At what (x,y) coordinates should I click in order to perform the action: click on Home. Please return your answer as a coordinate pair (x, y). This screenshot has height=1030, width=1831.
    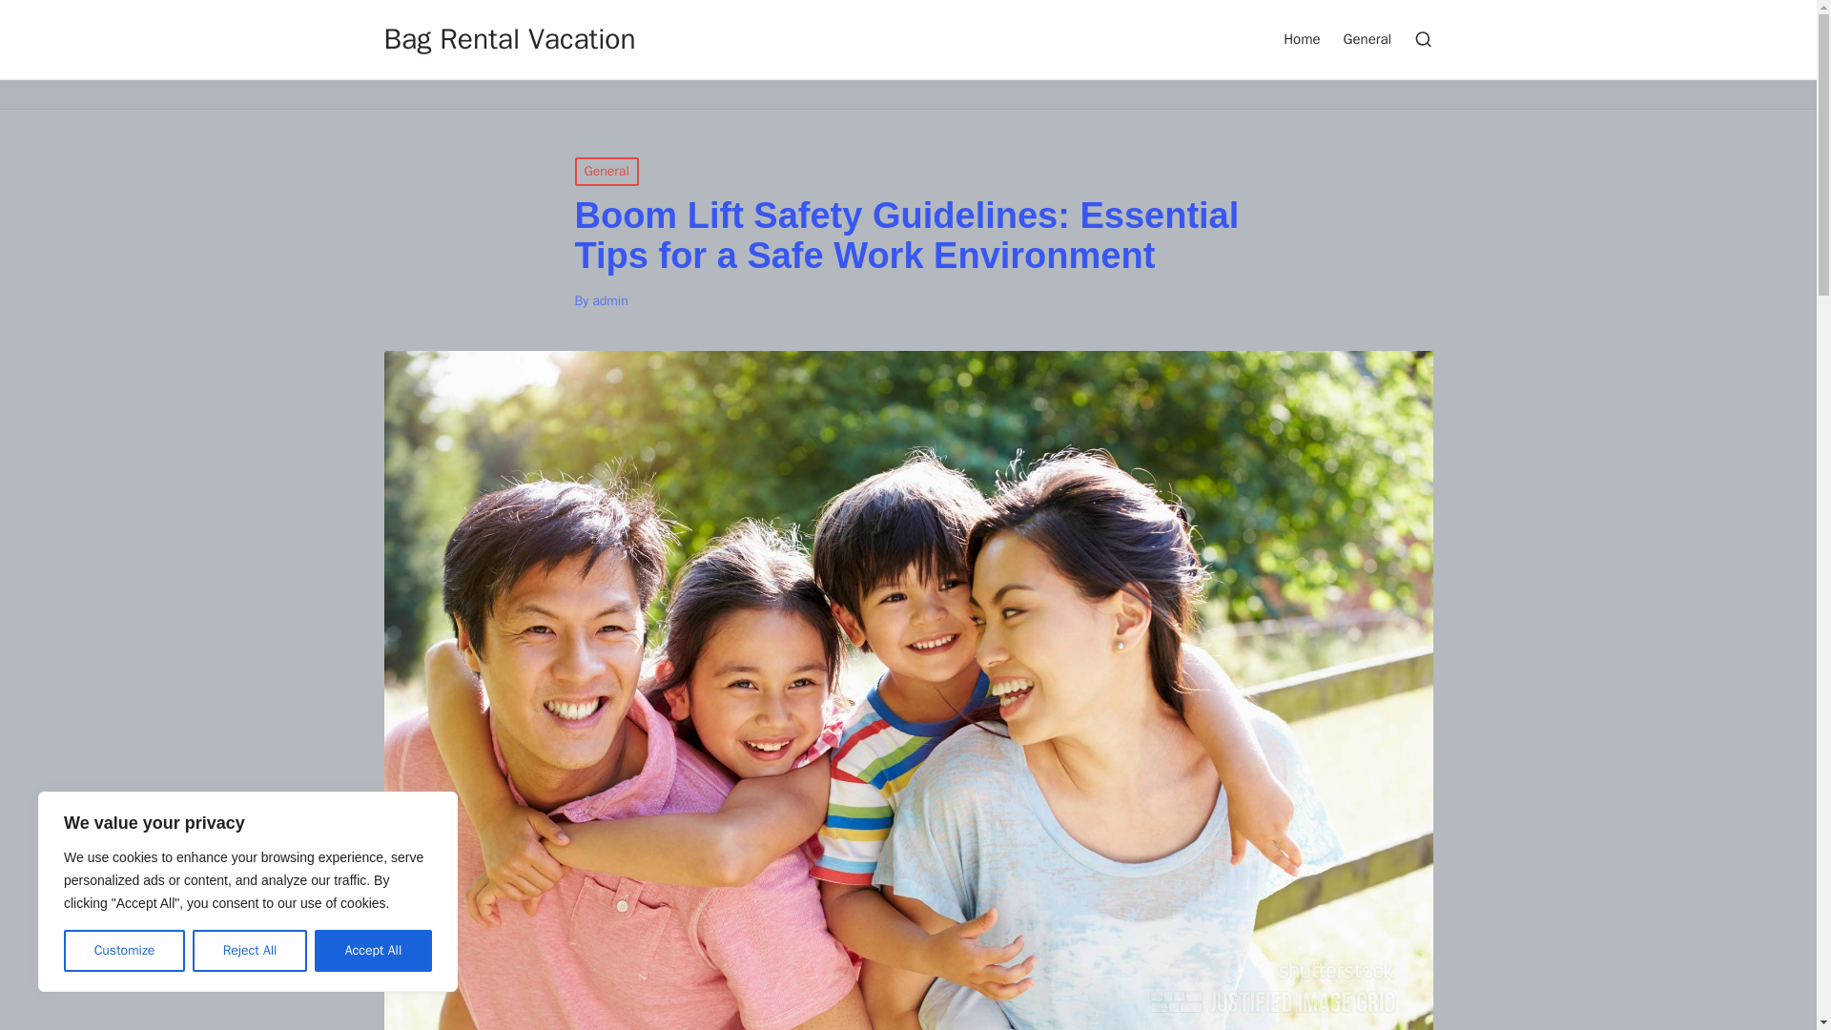
    Looking at the image, I should click on (1301, 38).